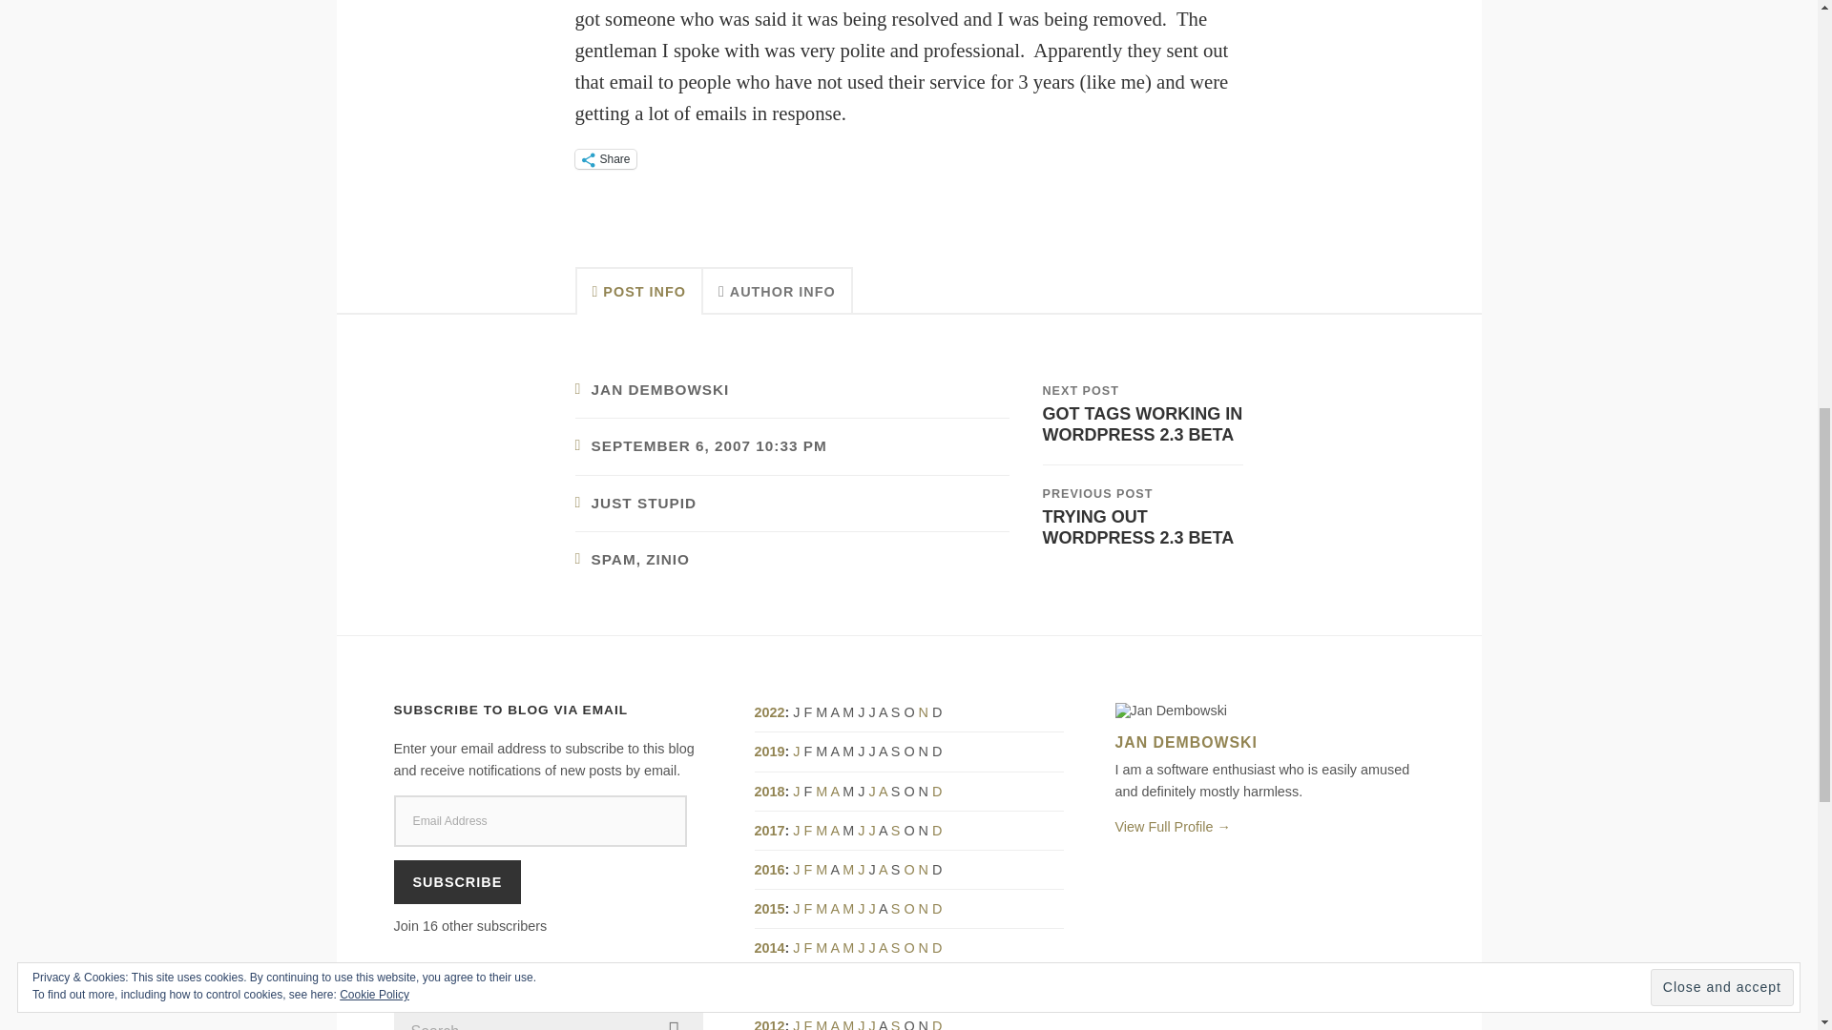 The height and width of the screenshot is (1030, 1832). What do you see at coordinates (768, 751) in the screenshot?
I see `2019` at bounding box center [768, 751].